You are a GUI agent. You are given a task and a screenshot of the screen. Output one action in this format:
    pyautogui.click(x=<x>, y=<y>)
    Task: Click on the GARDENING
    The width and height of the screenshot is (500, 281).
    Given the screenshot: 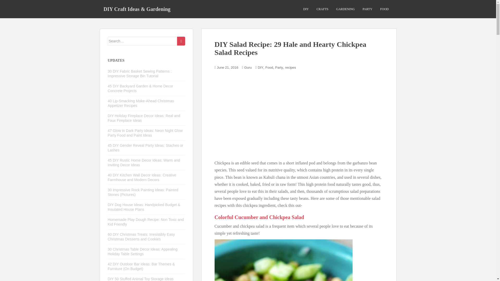 What is the action you would take?
    pyautogui.click(x=345, y=9)
    